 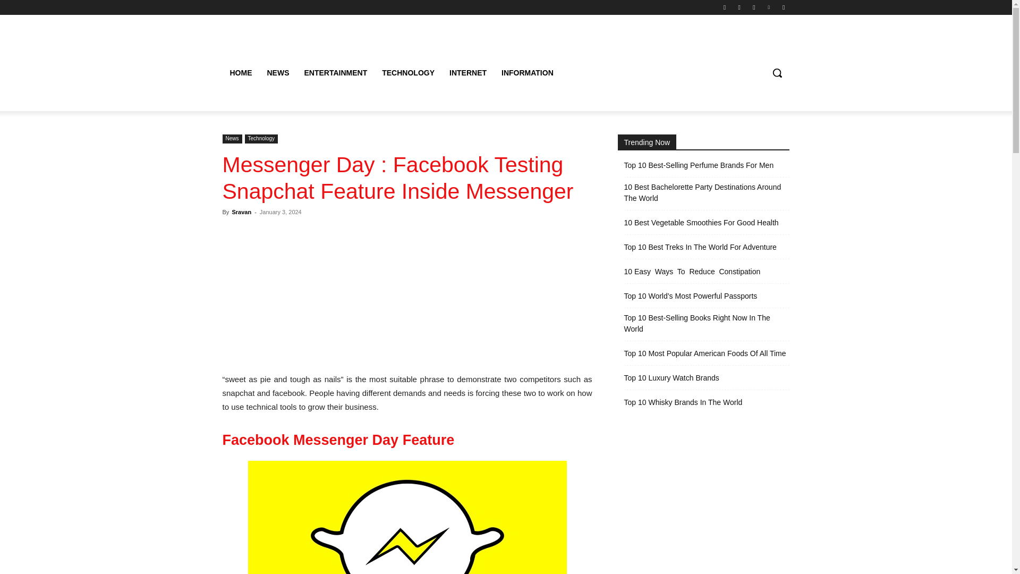 What do you see at coordinates (261, 139) in the screenshot?
I see `Technology` at bounding box center [261, 139].